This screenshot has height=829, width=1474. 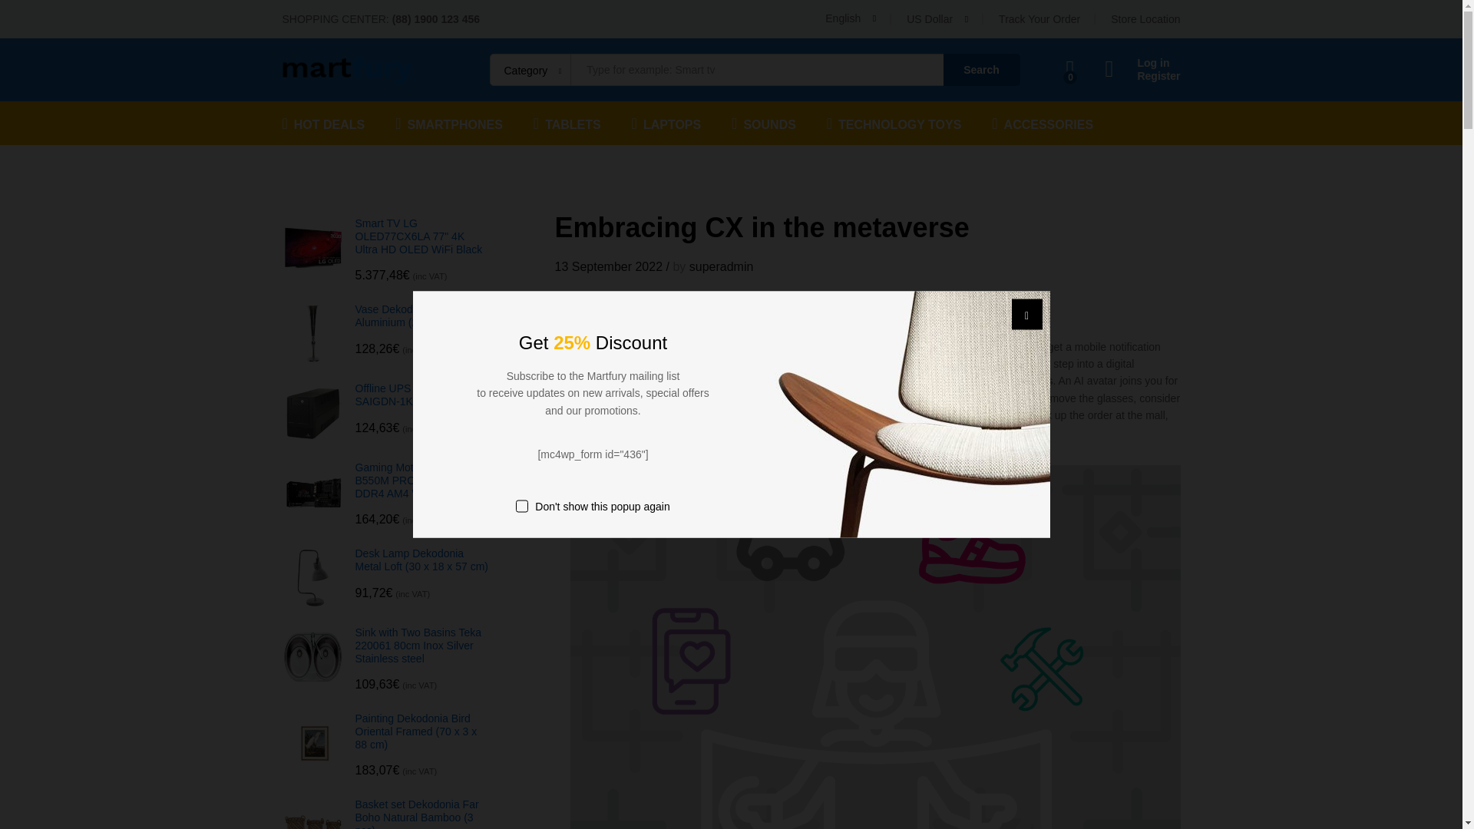 I want to click on Log in, so click(x=1142, y=63).